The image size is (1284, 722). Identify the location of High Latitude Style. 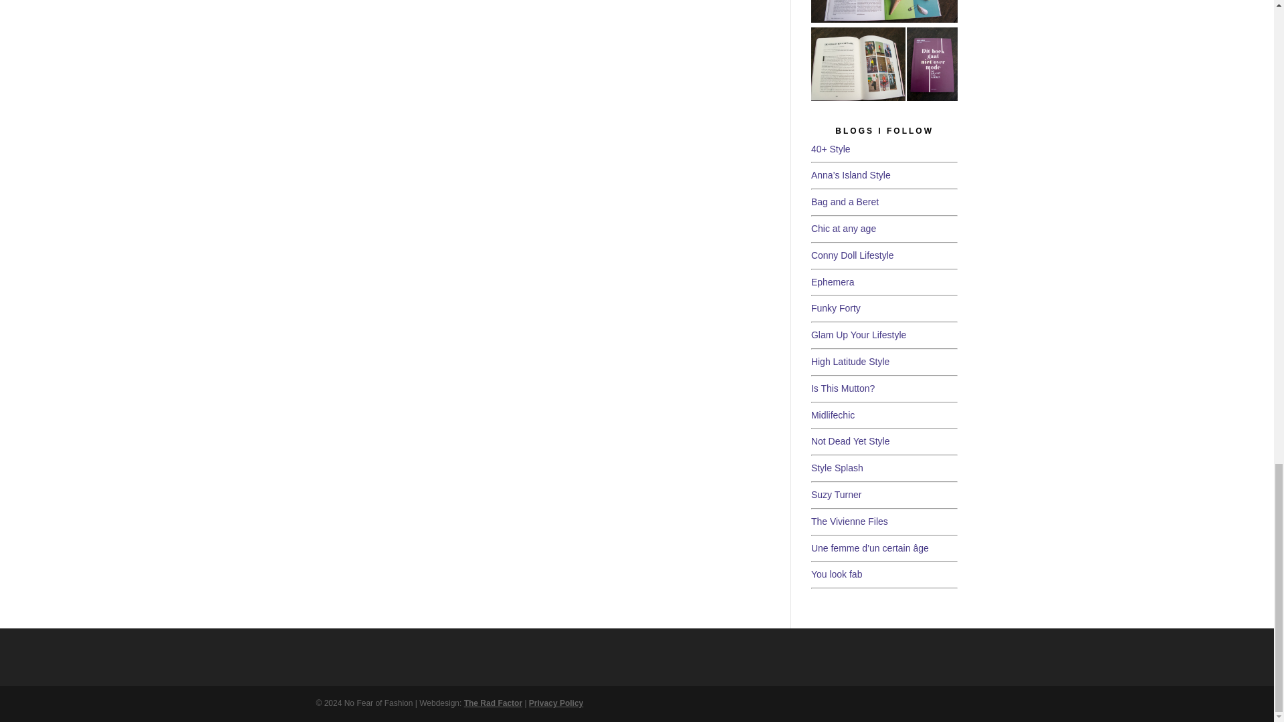
(851, 362).